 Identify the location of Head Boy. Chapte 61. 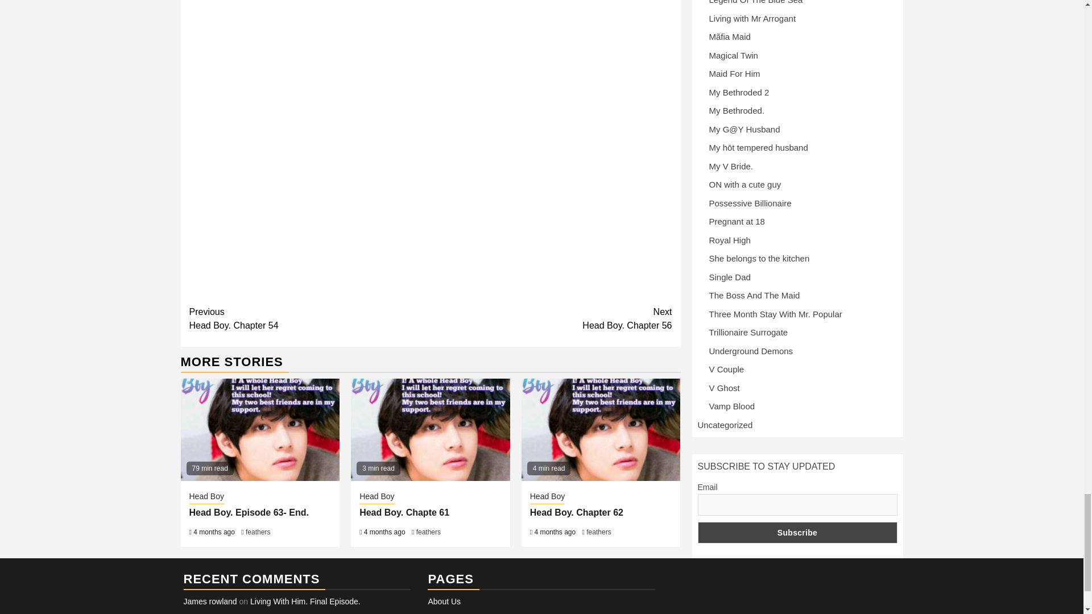
(598, 532).